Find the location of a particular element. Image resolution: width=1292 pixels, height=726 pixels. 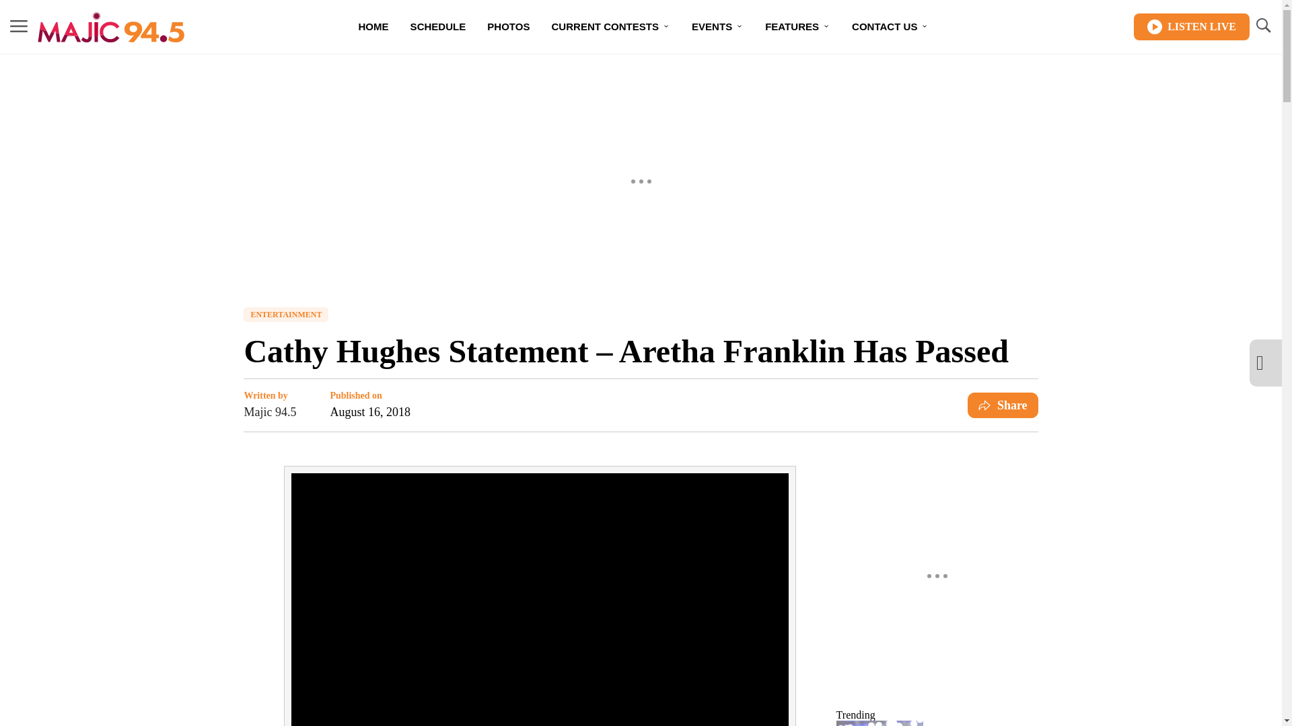

EVENTS is located at coordinates (717, 27).